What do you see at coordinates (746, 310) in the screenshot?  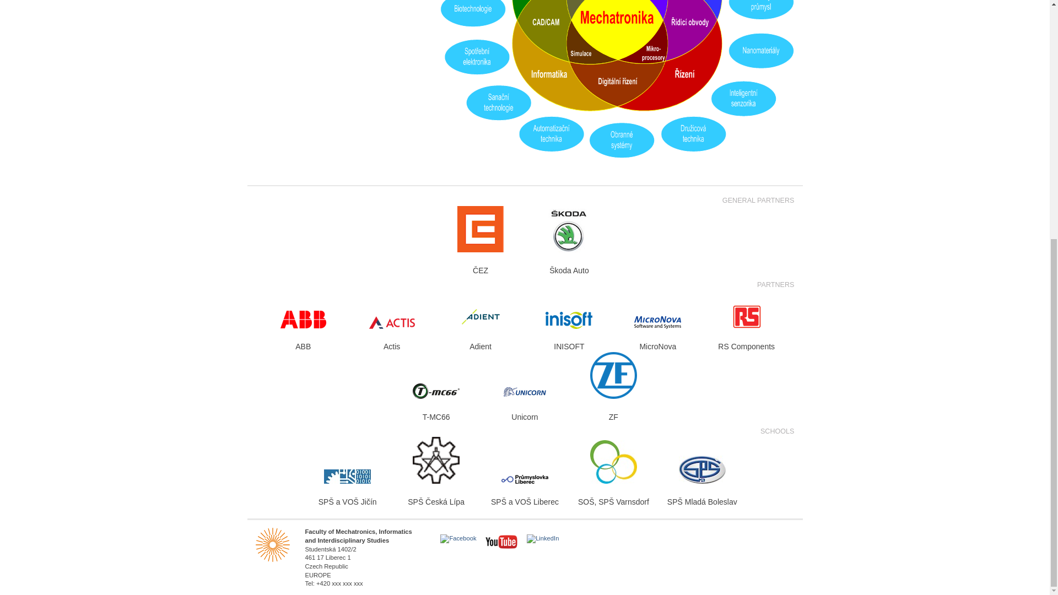 I see `RS Components` at bounding box center [746, 310].